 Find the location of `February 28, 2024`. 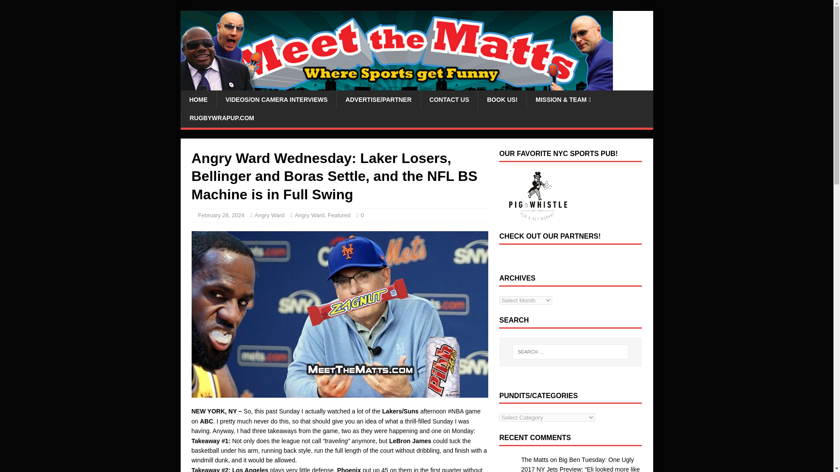

February 28, 2024 is located at coordinates (220, 215).